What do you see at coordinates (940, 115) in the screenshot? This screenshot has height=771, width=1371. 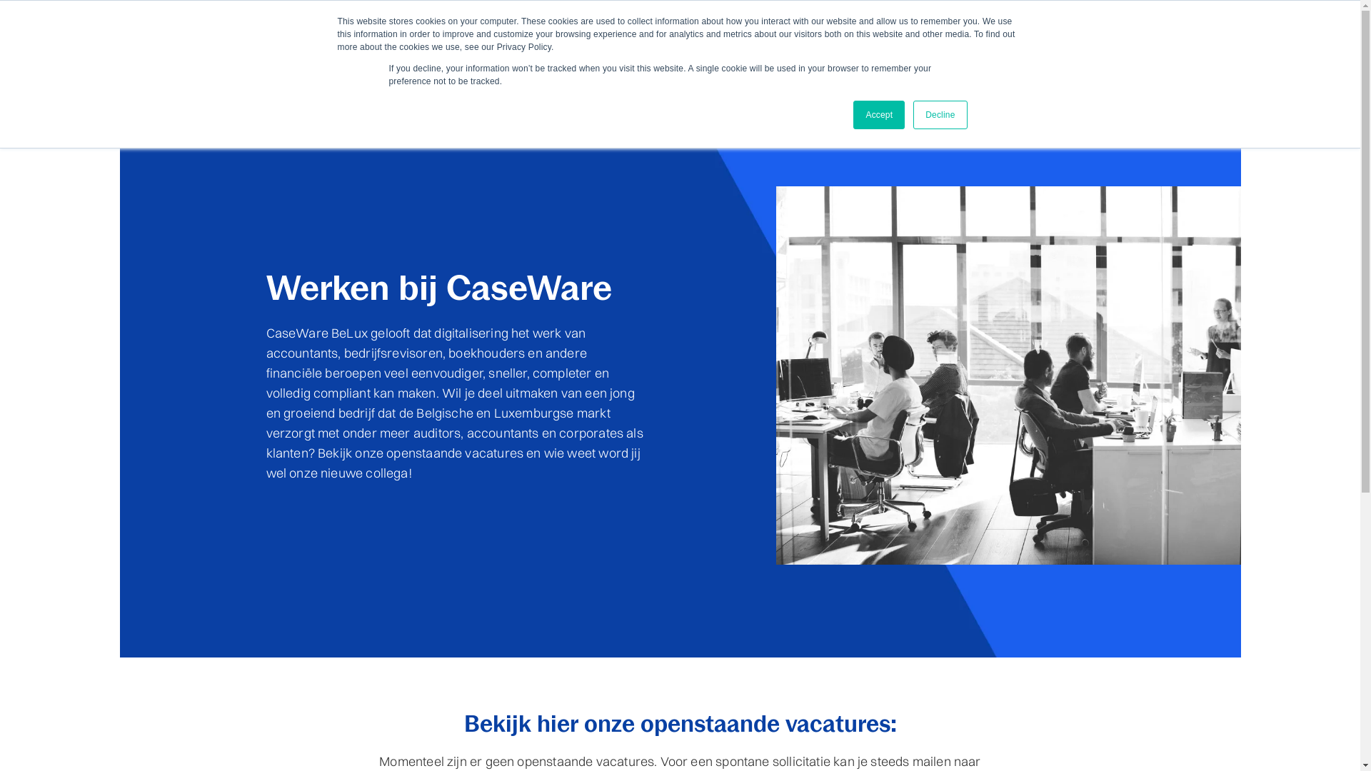 I see `Decline` at bounding box center [940, 115].